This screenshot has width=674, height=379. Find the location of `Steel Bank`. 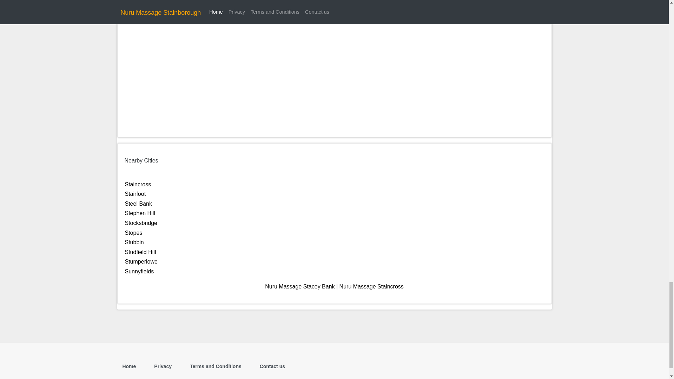

Steel Bank is located at coordinates (138, 204).